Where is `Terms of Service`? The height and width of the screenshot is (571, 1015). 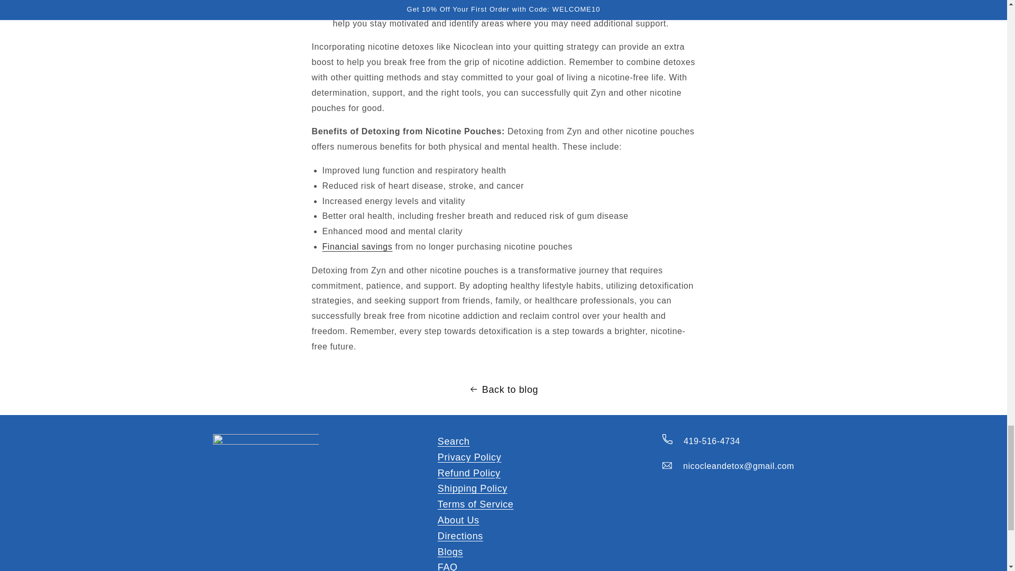 Terms of Service is located at coordinates (475, 504).